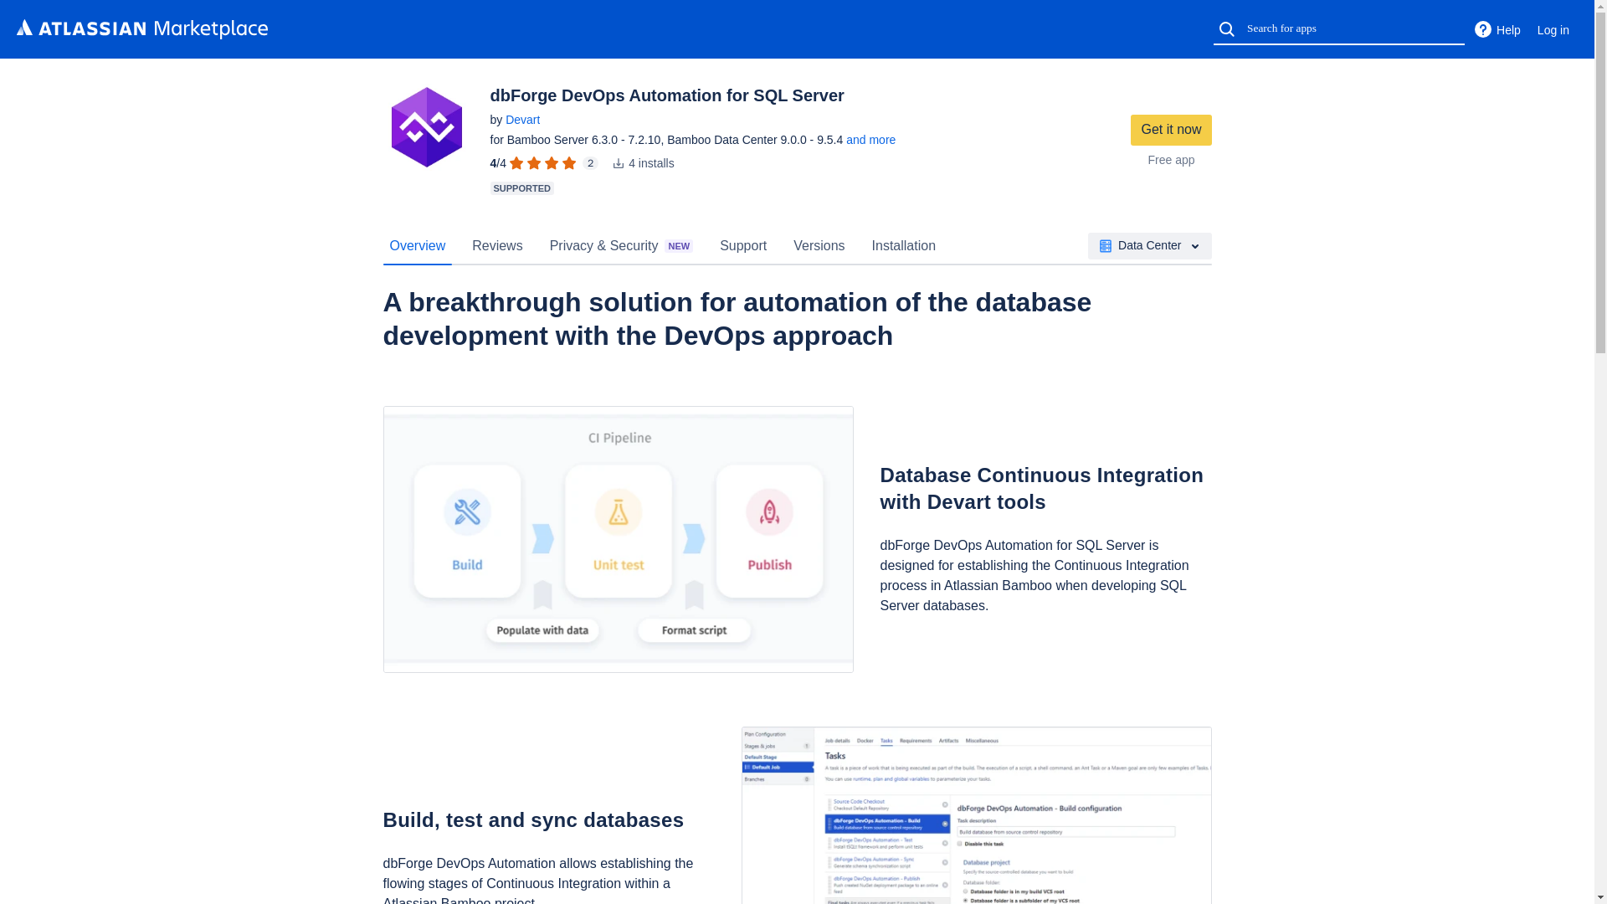 This screenshot has width=1607, height=904. What do you see at coordinates (870, 139) in the screenshot?
I see `View version history for more details` at bounding box center [870, 139].